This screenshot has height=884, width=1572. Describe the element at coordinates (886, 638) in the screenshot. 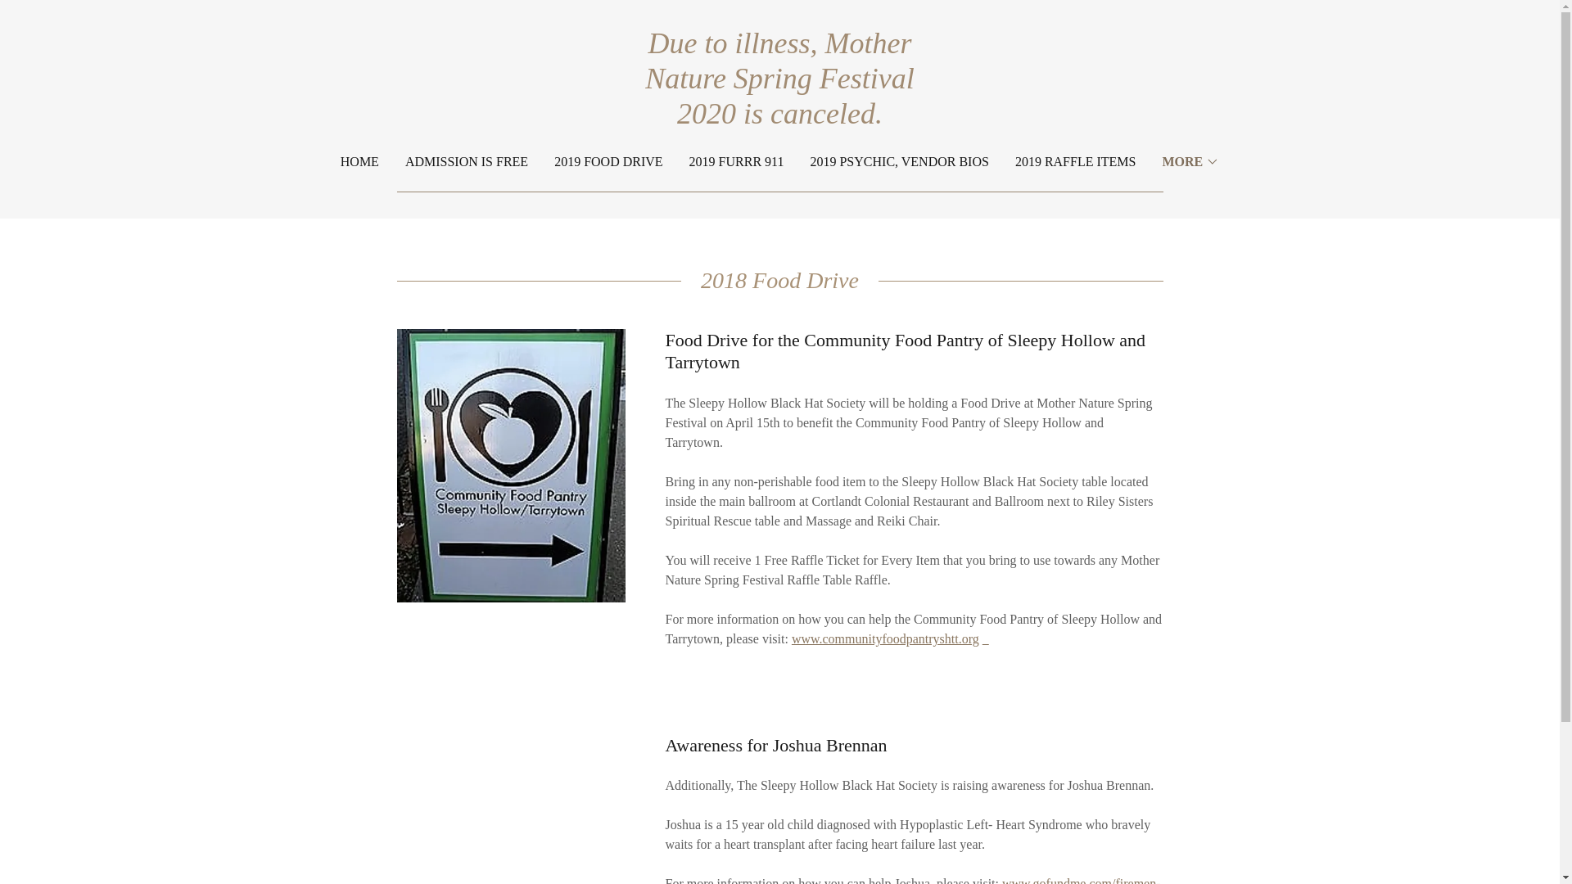

I see `www.communityfoodpantryshtt.org` at that location.